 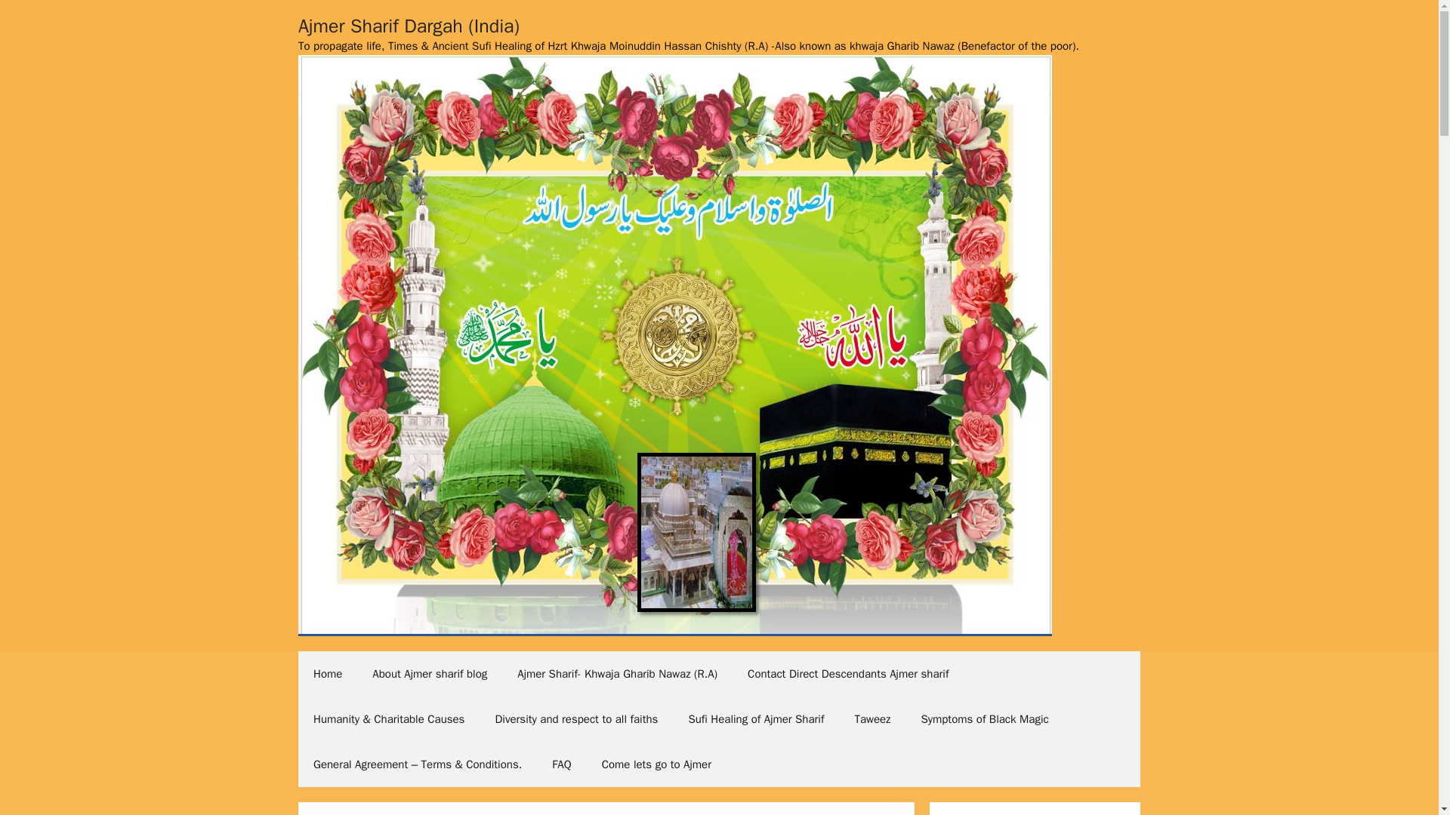 I want to click on Contact Direct Descendants Ajmer sharif, so click(x=847, y=673).